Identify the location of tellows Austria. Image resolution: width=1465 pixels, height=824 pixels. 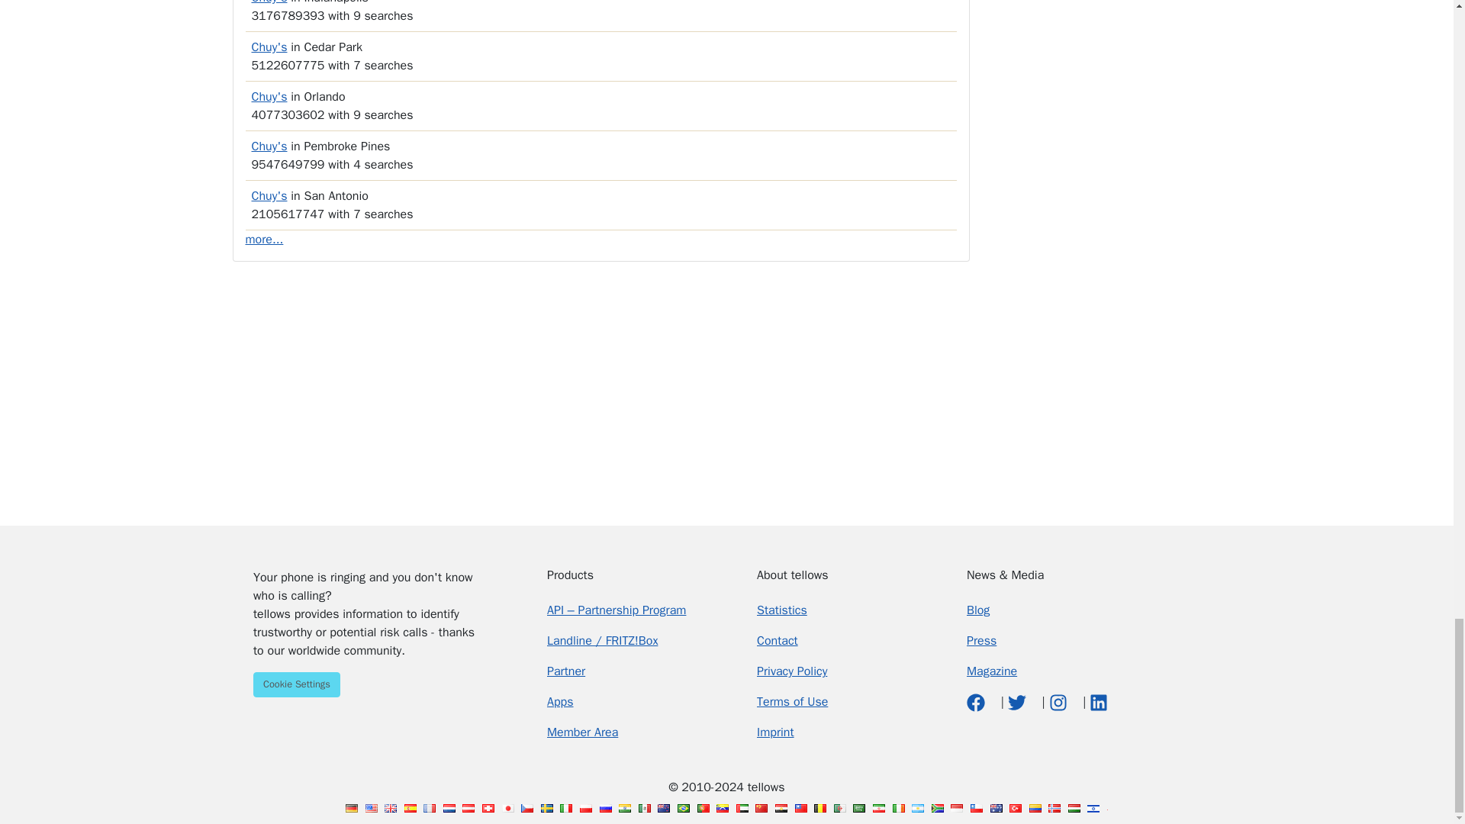
(468, 808).